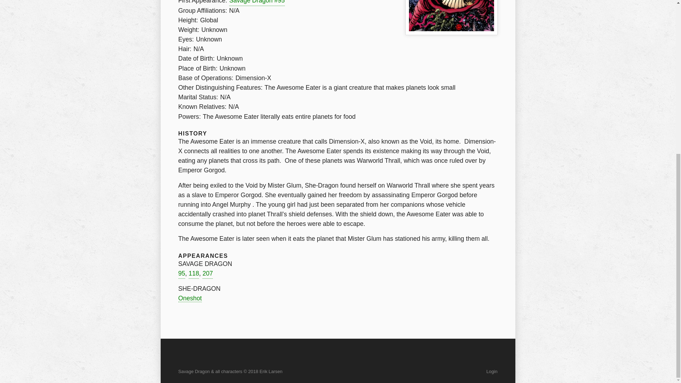 This screenshot has width=681, height=383. I want to click on 207, so click(207, 274).